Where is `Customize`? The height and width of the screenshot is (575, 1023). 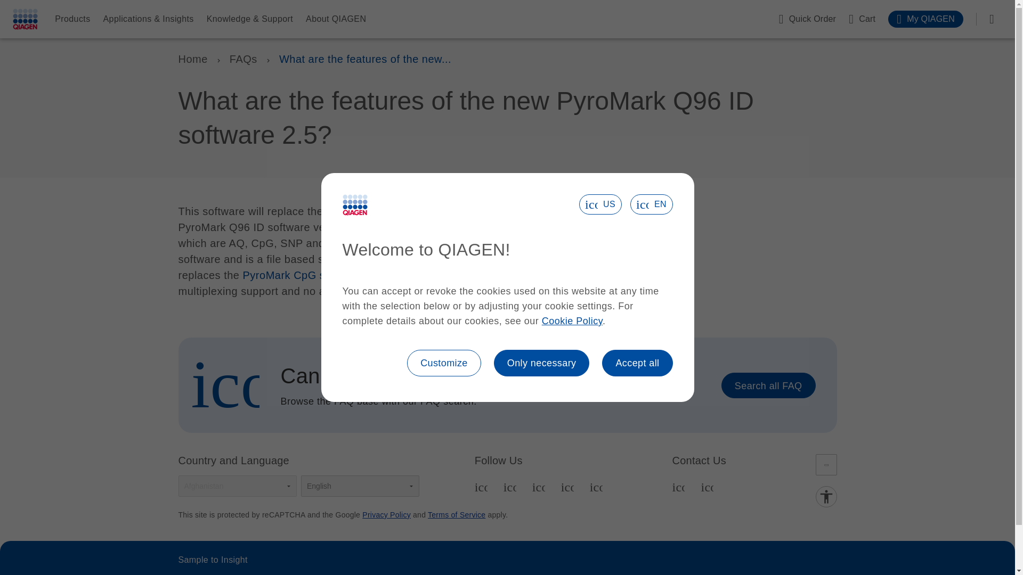
Customize is located at coordinates (444, 363).